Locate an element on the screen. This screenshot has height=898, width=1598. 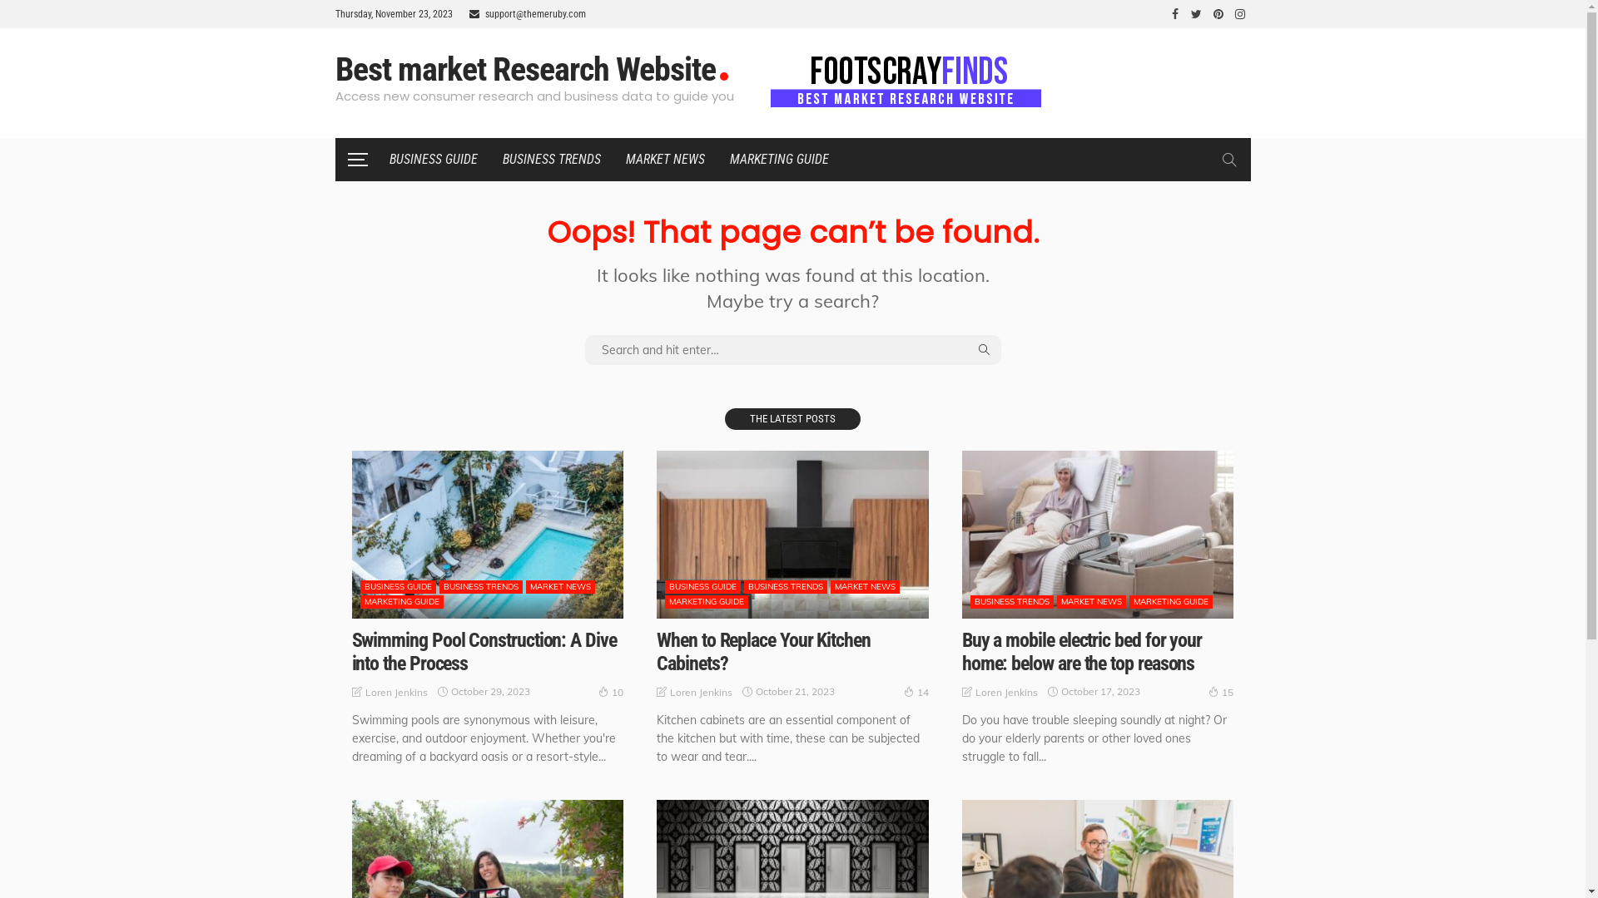
search for: is located at coordinates (792, 350).